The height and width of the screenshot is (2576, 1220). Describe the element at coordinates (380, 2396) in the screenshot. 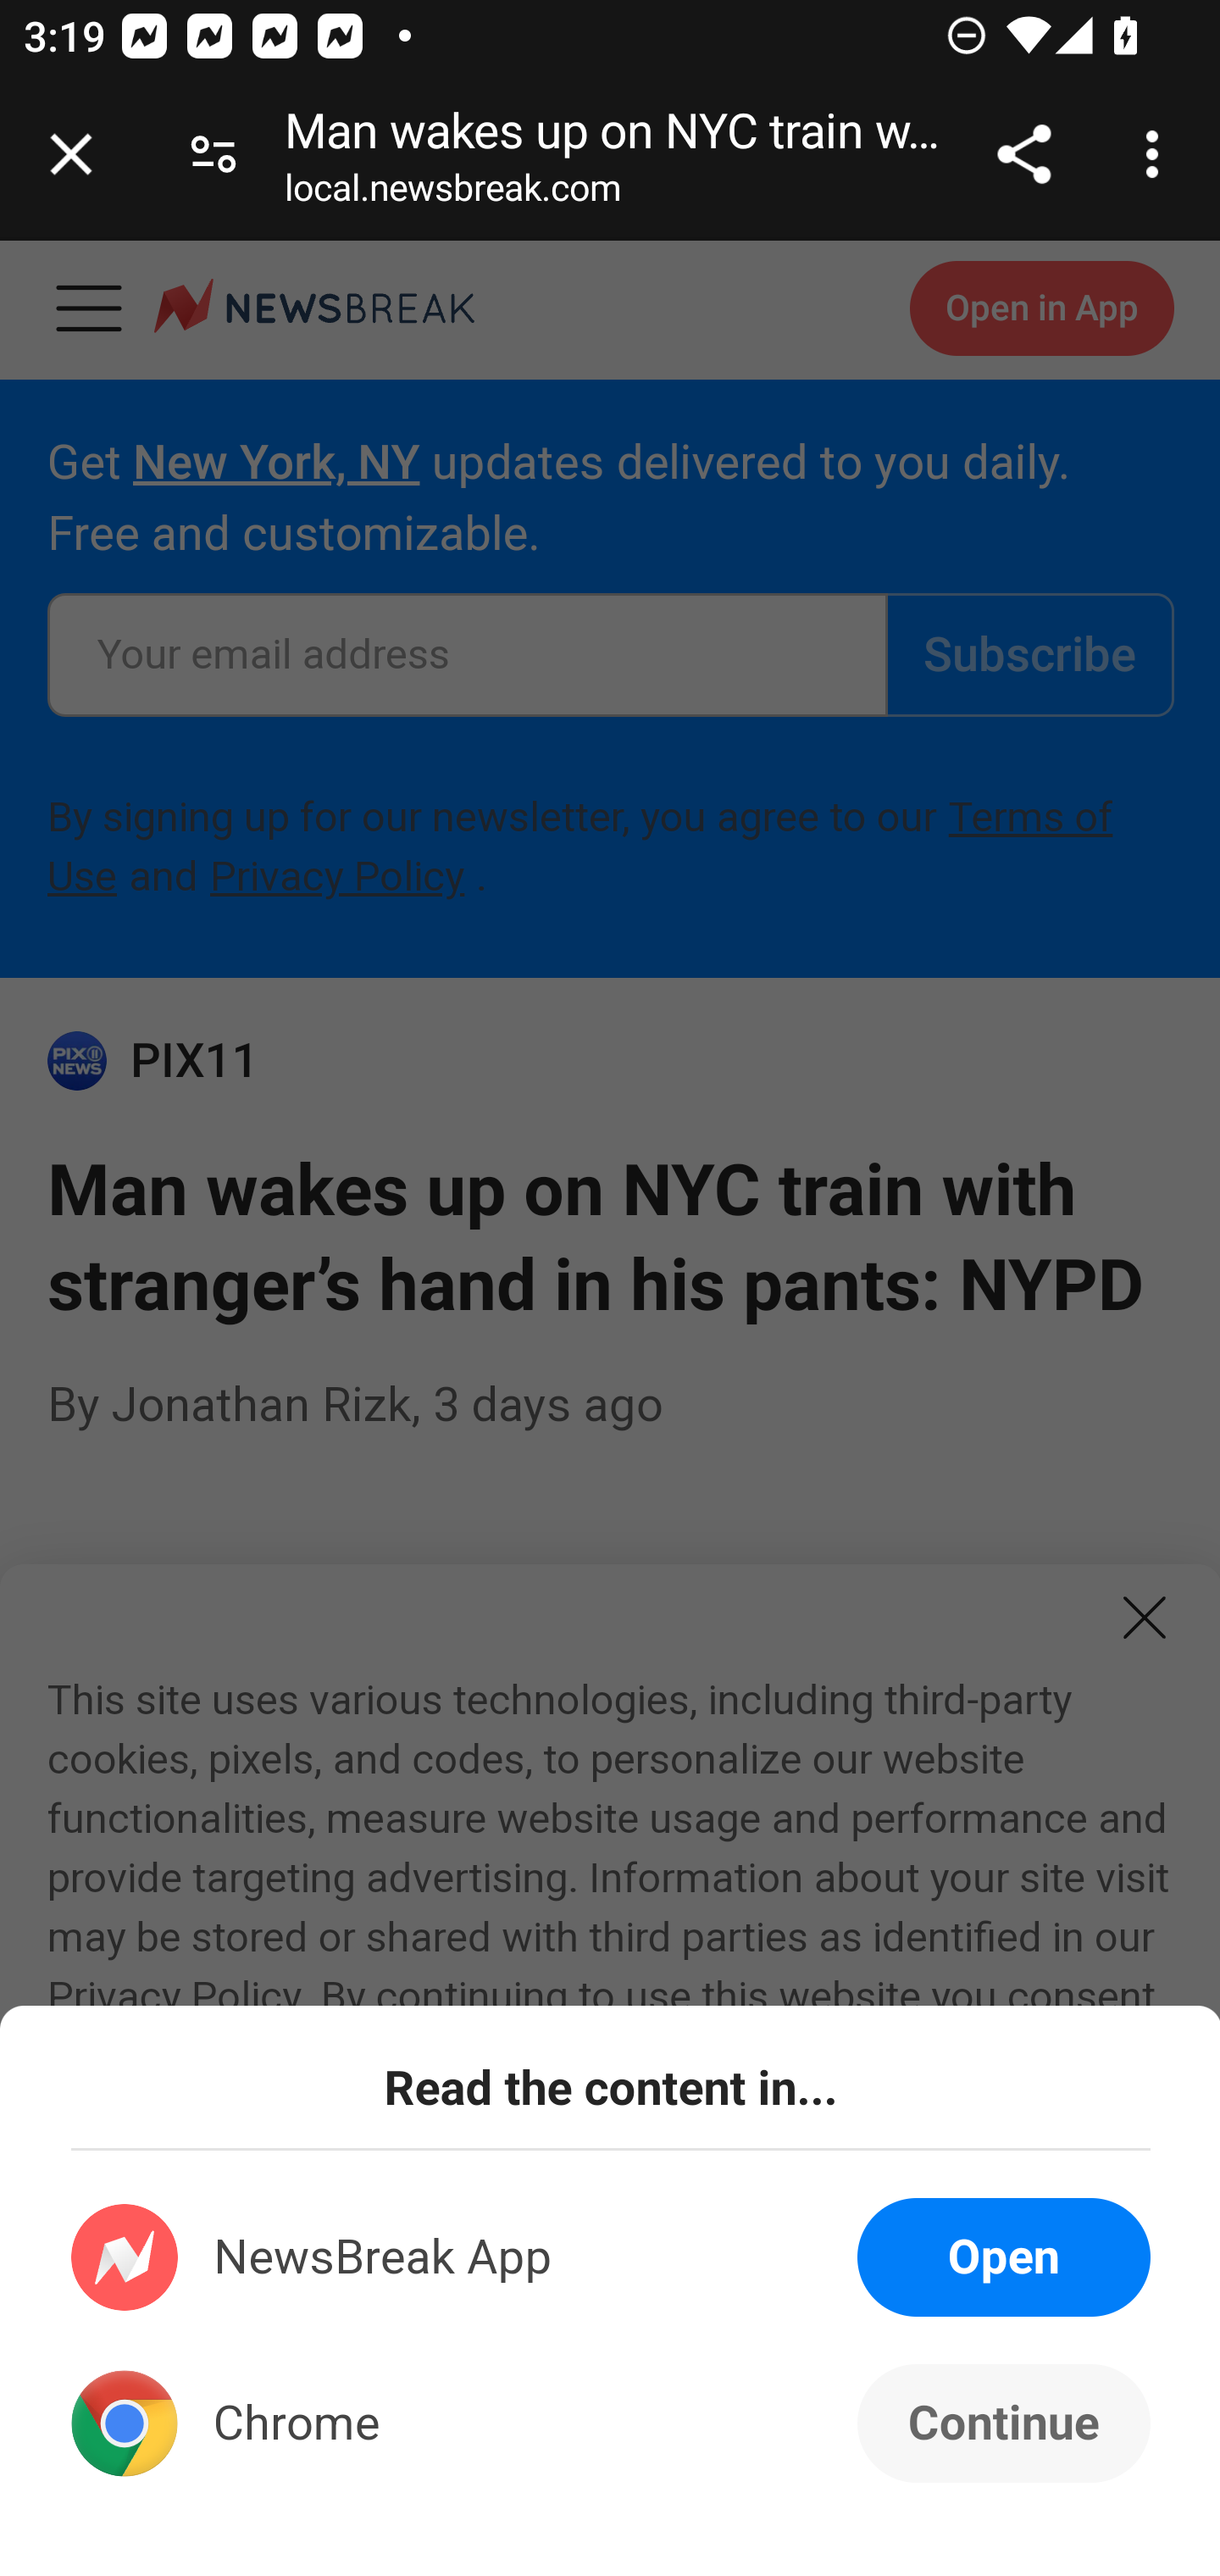

I see `Accept Cookies` at that location.